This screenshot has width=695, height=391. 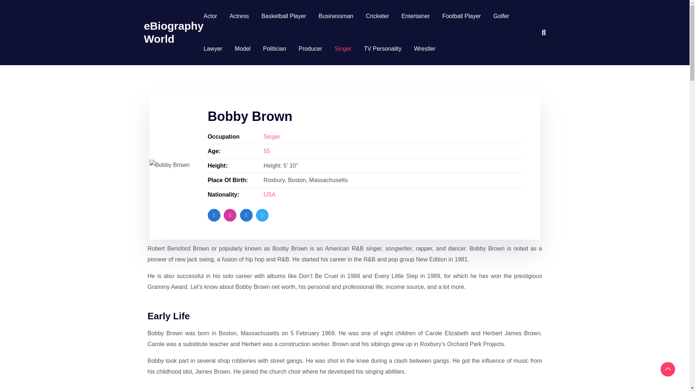 I want to click on Lawyer, so click(x=213, y=49).